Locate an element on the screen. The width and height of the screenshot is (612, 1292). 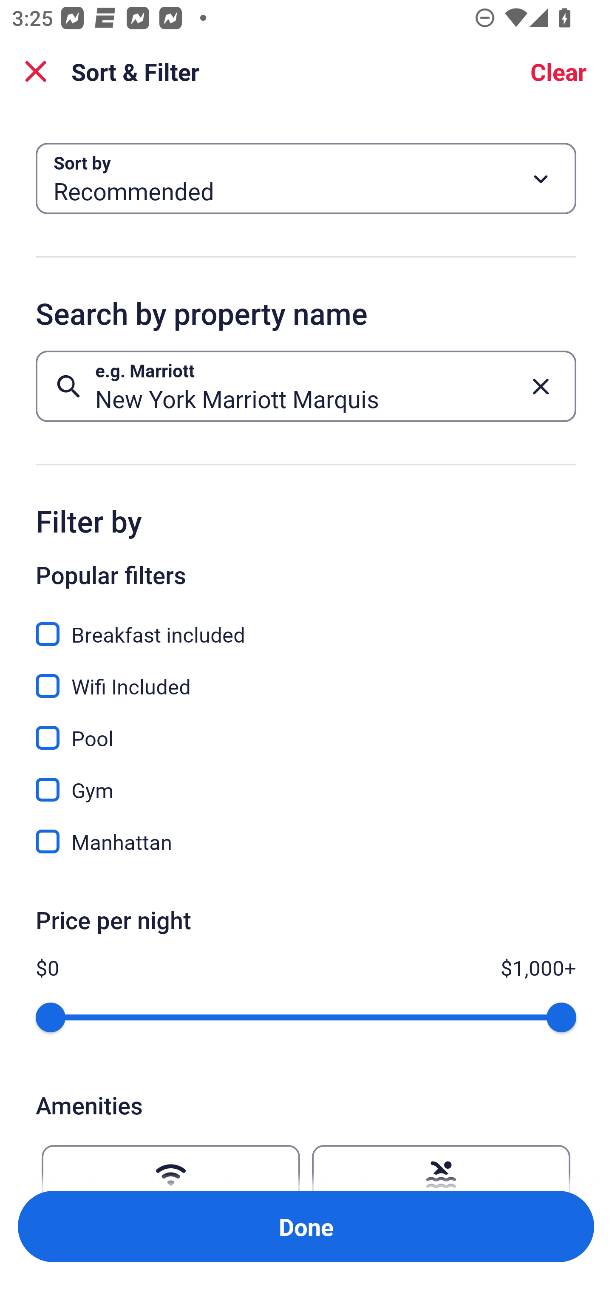
Wifi Included, Wifi Included is located at coordinates (306, 677).